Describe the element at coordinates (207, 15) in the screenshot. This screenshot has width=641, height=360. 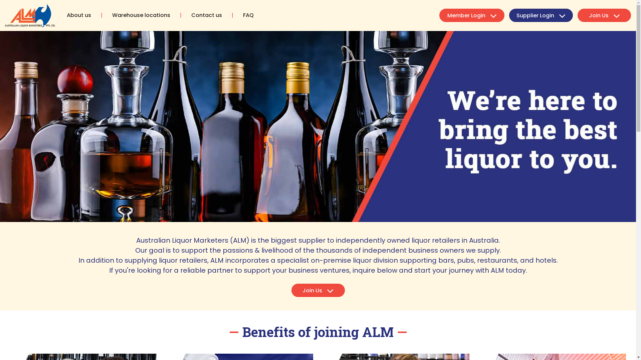
I see `Contact us` at that location.